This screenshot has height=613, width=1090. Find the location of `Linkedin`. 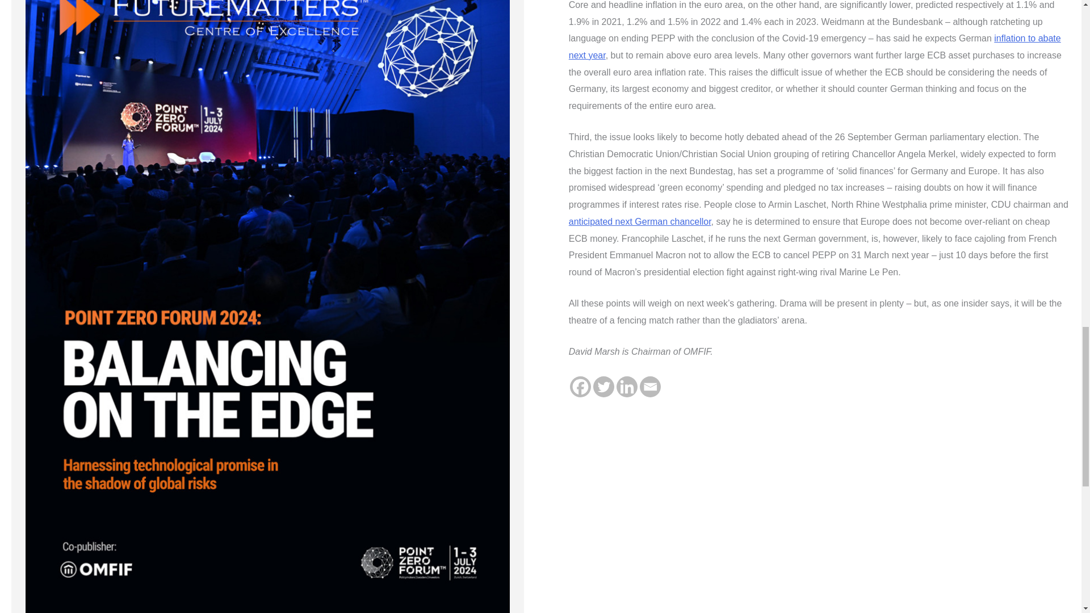

Linkedin is located at coordinates (627, 387).